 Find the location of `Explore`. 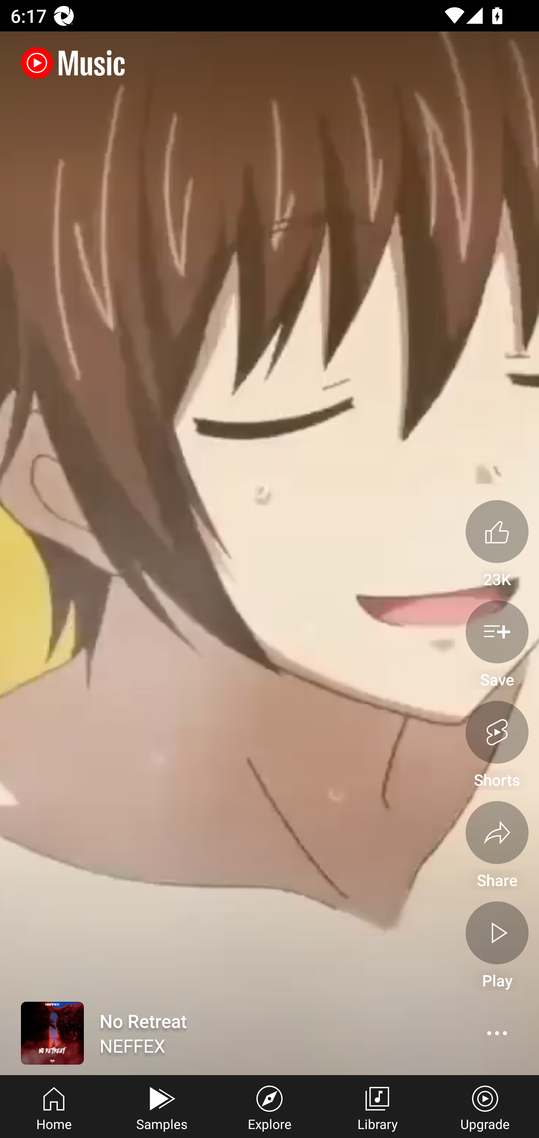

Explore is located at coordinates (269, 1107).